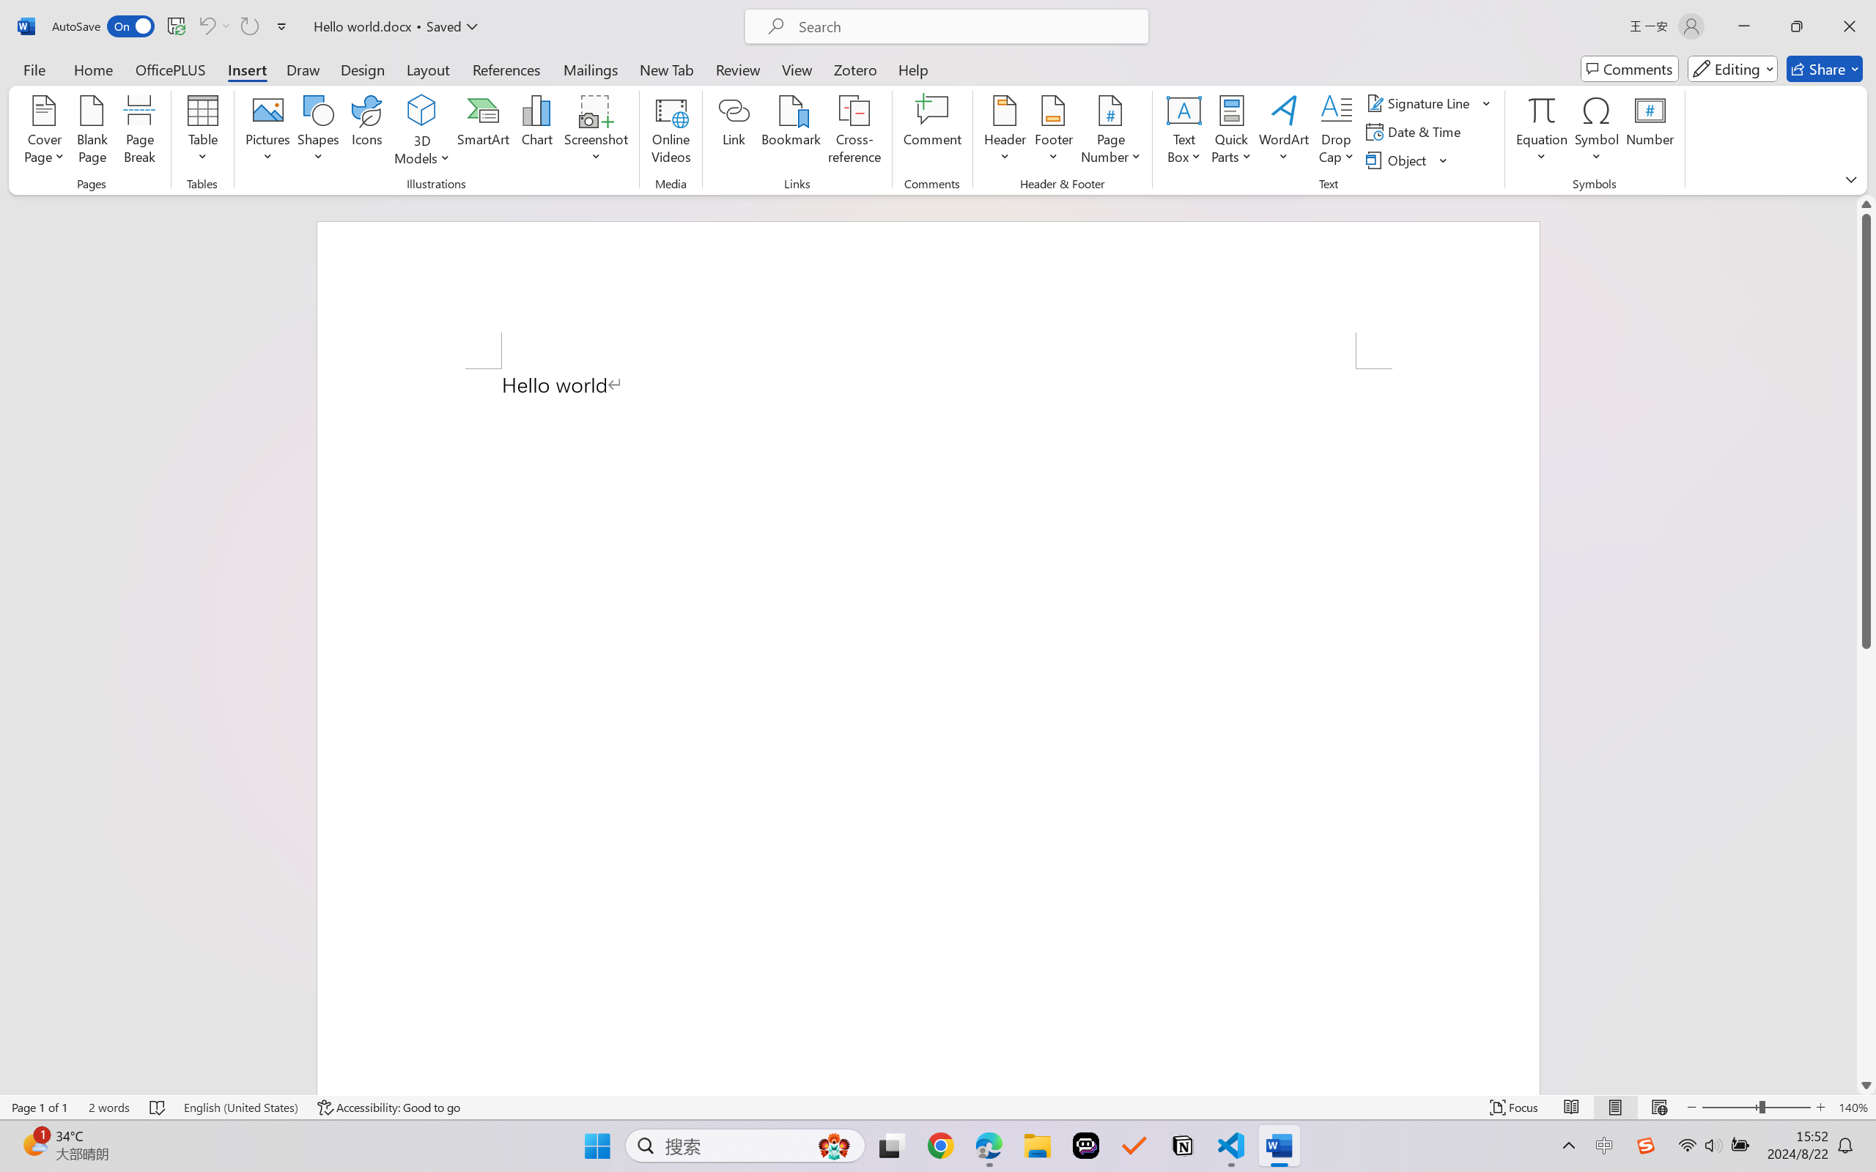  What do you see at coordinates (368, 132) in the screenshot?
I see `Icons` at bounding box center [368, 132].